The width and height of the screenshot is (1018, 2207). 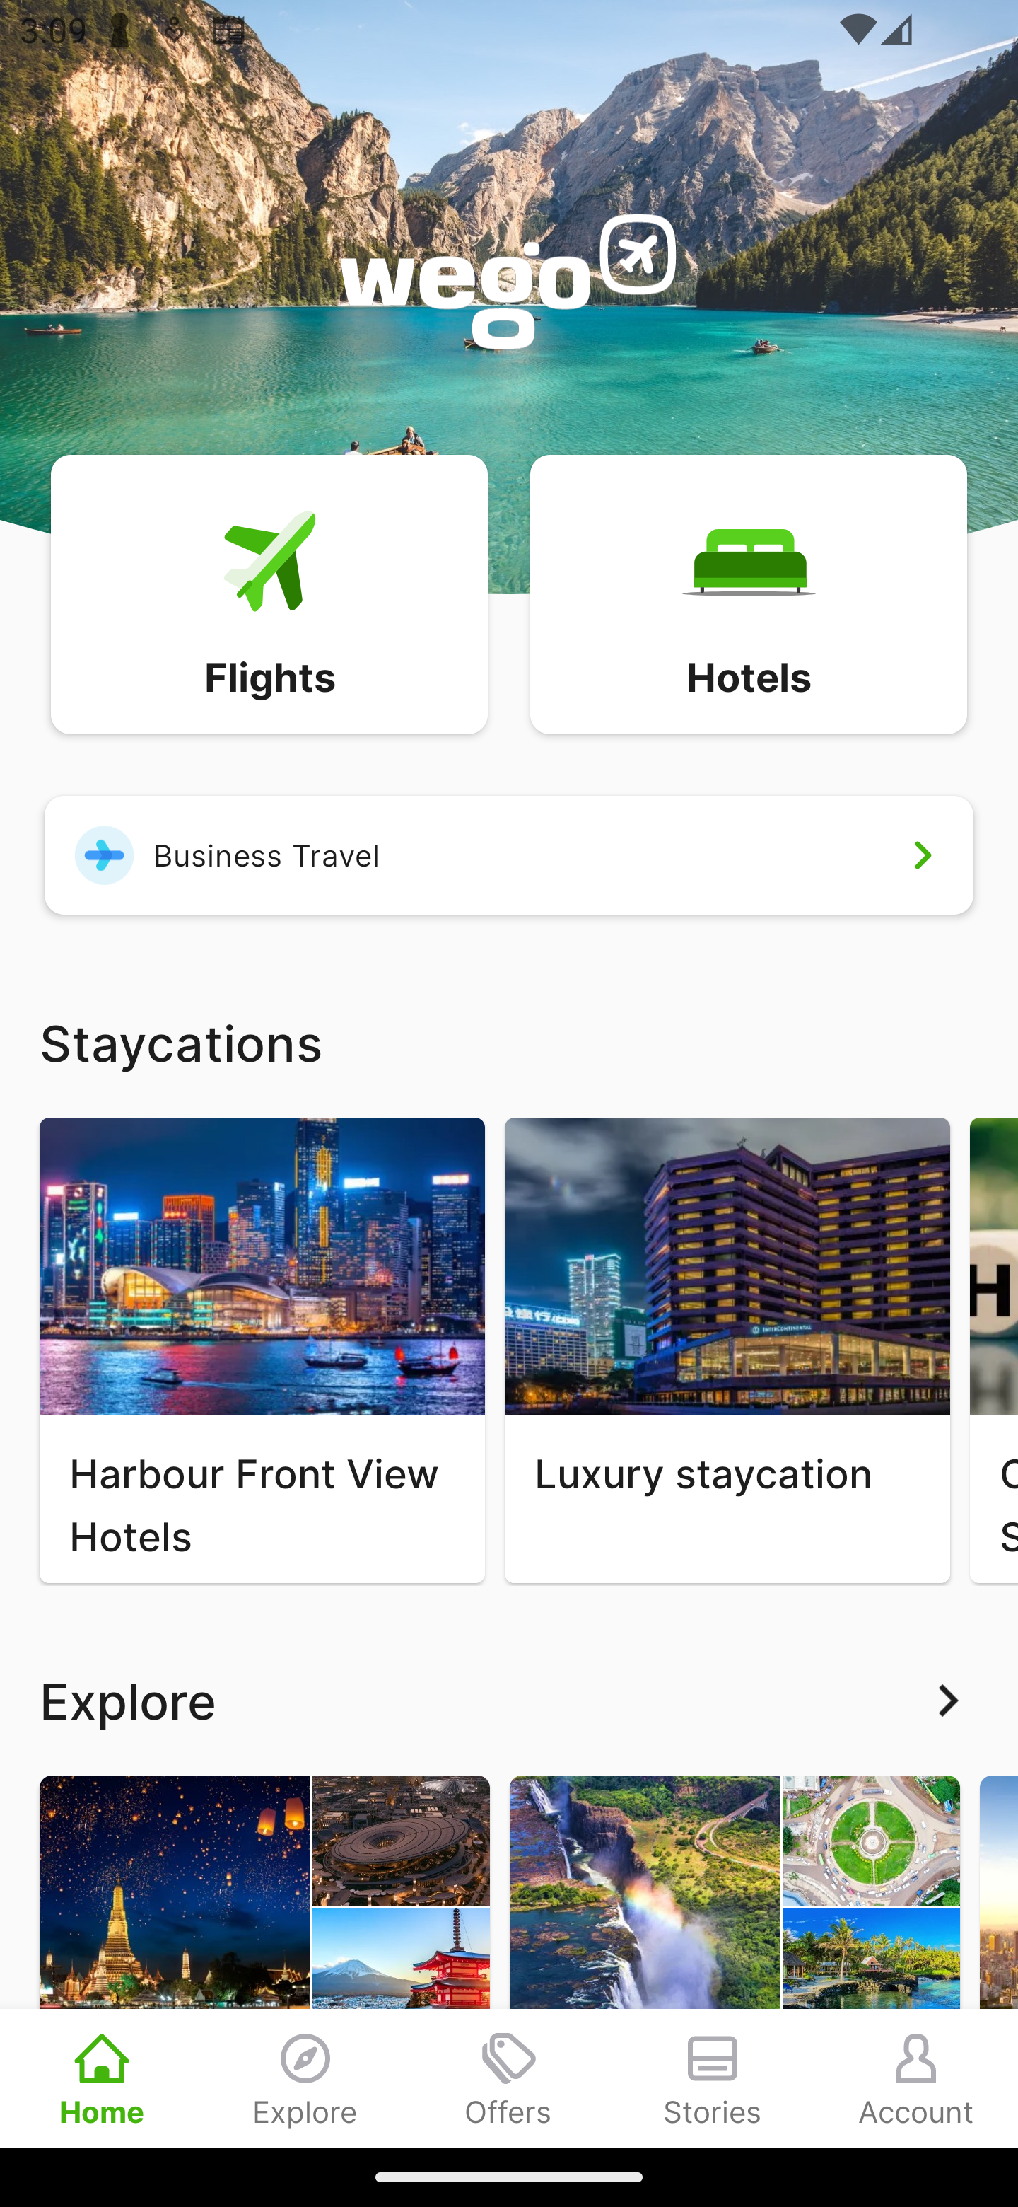 I want to click on Account, so click(x=916, y=2078).